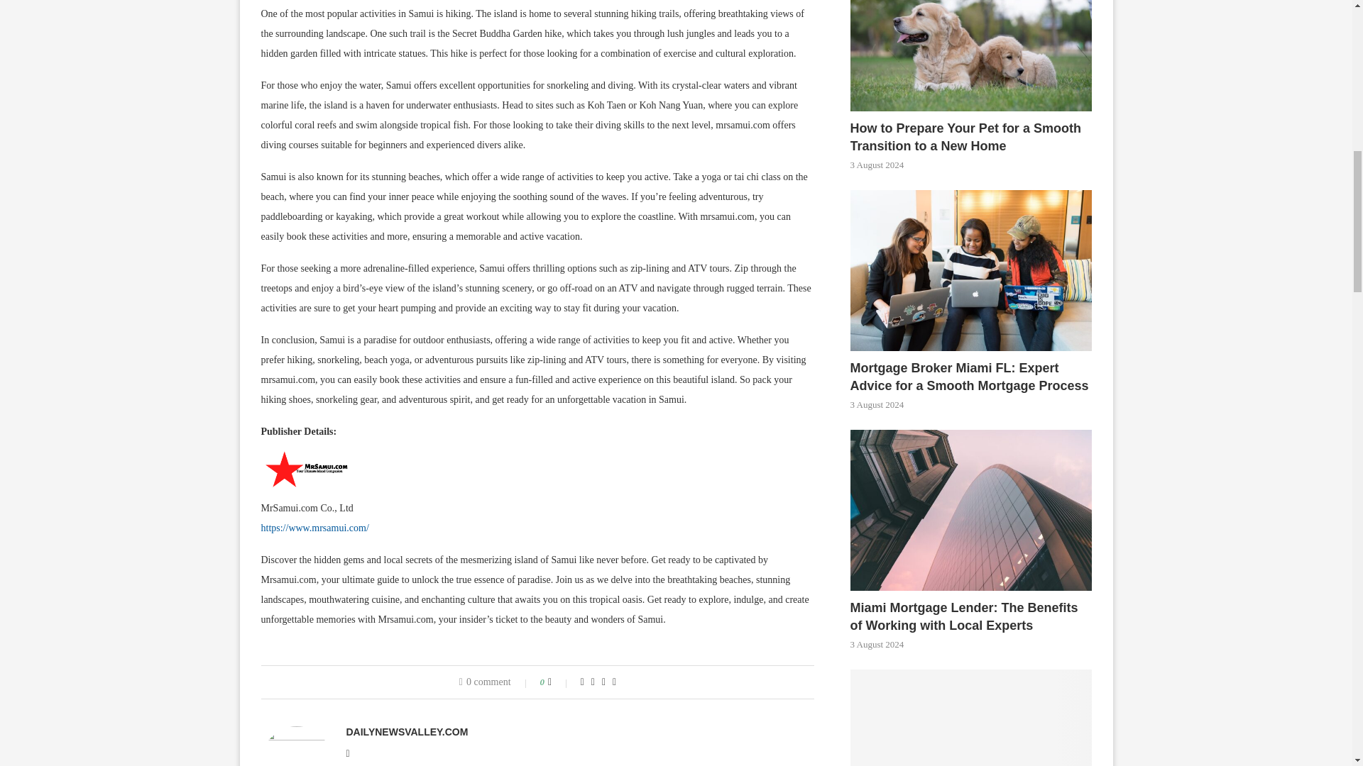 Image resolution: width=1363 pixels, height=766 pixels. What do you see at coordinates (559, 682) in the screenshot?
I see `Like` at bounding box center [559, 682].